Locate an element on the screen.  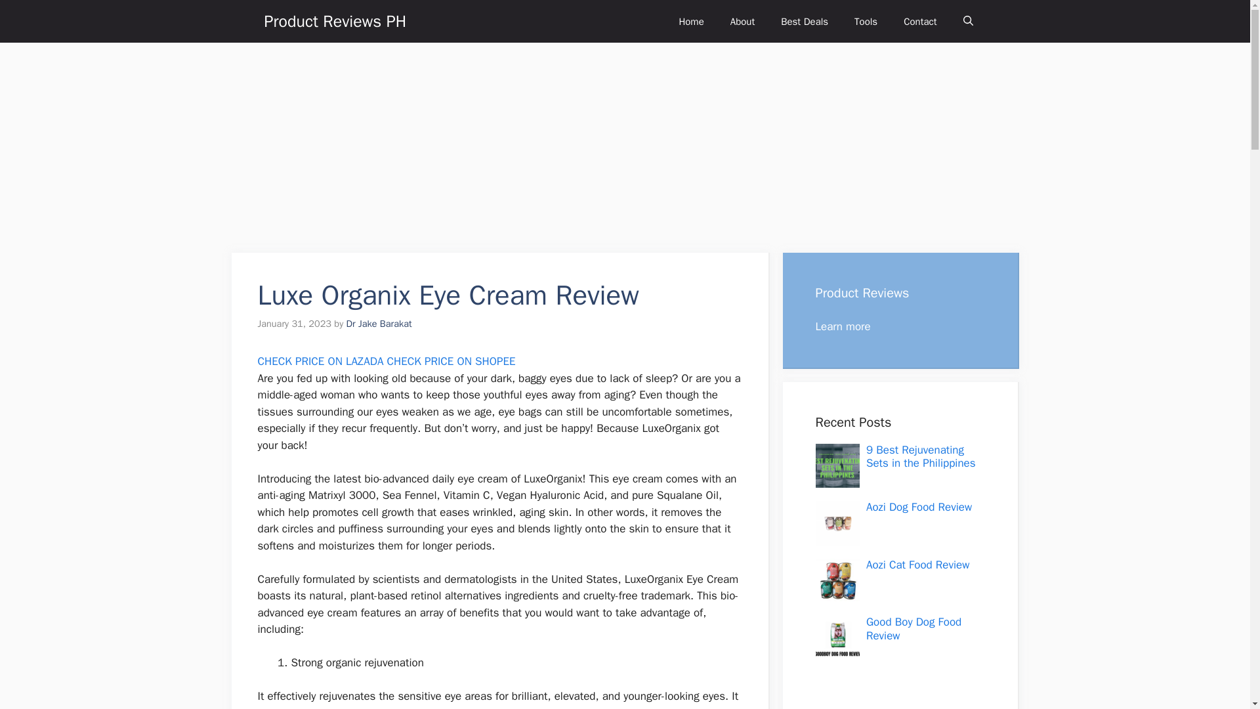
About is located at coordinates (742, 21).